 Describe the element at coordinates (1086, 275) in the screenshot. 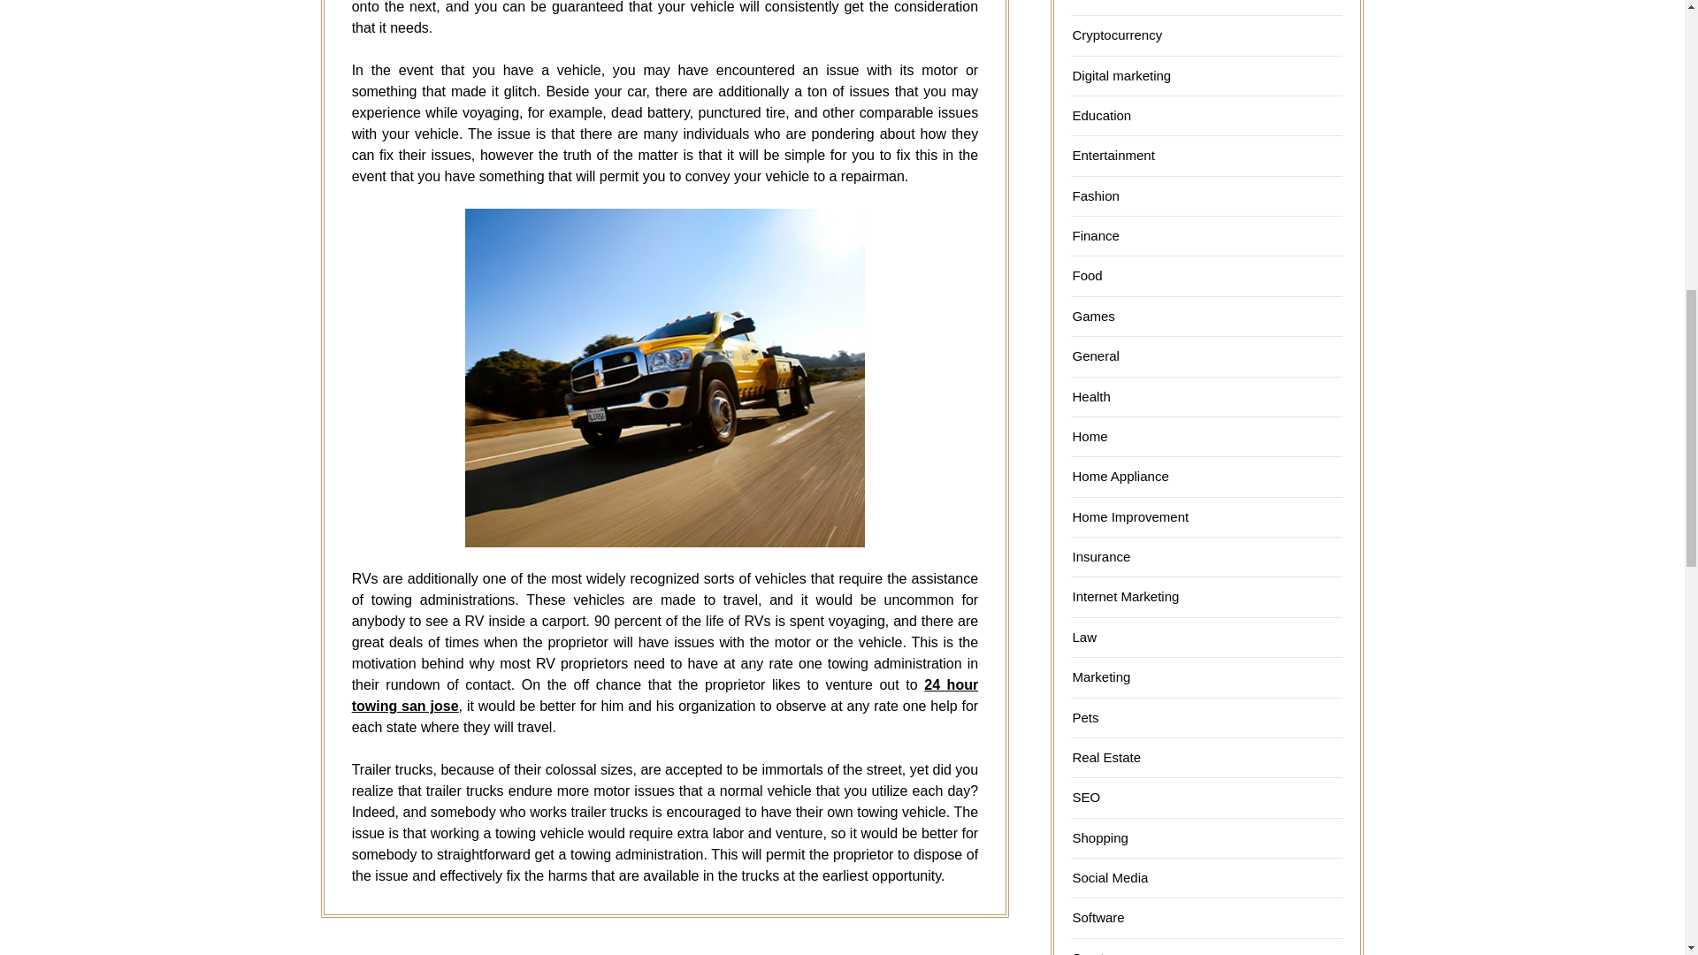

I see `Food` at that location.